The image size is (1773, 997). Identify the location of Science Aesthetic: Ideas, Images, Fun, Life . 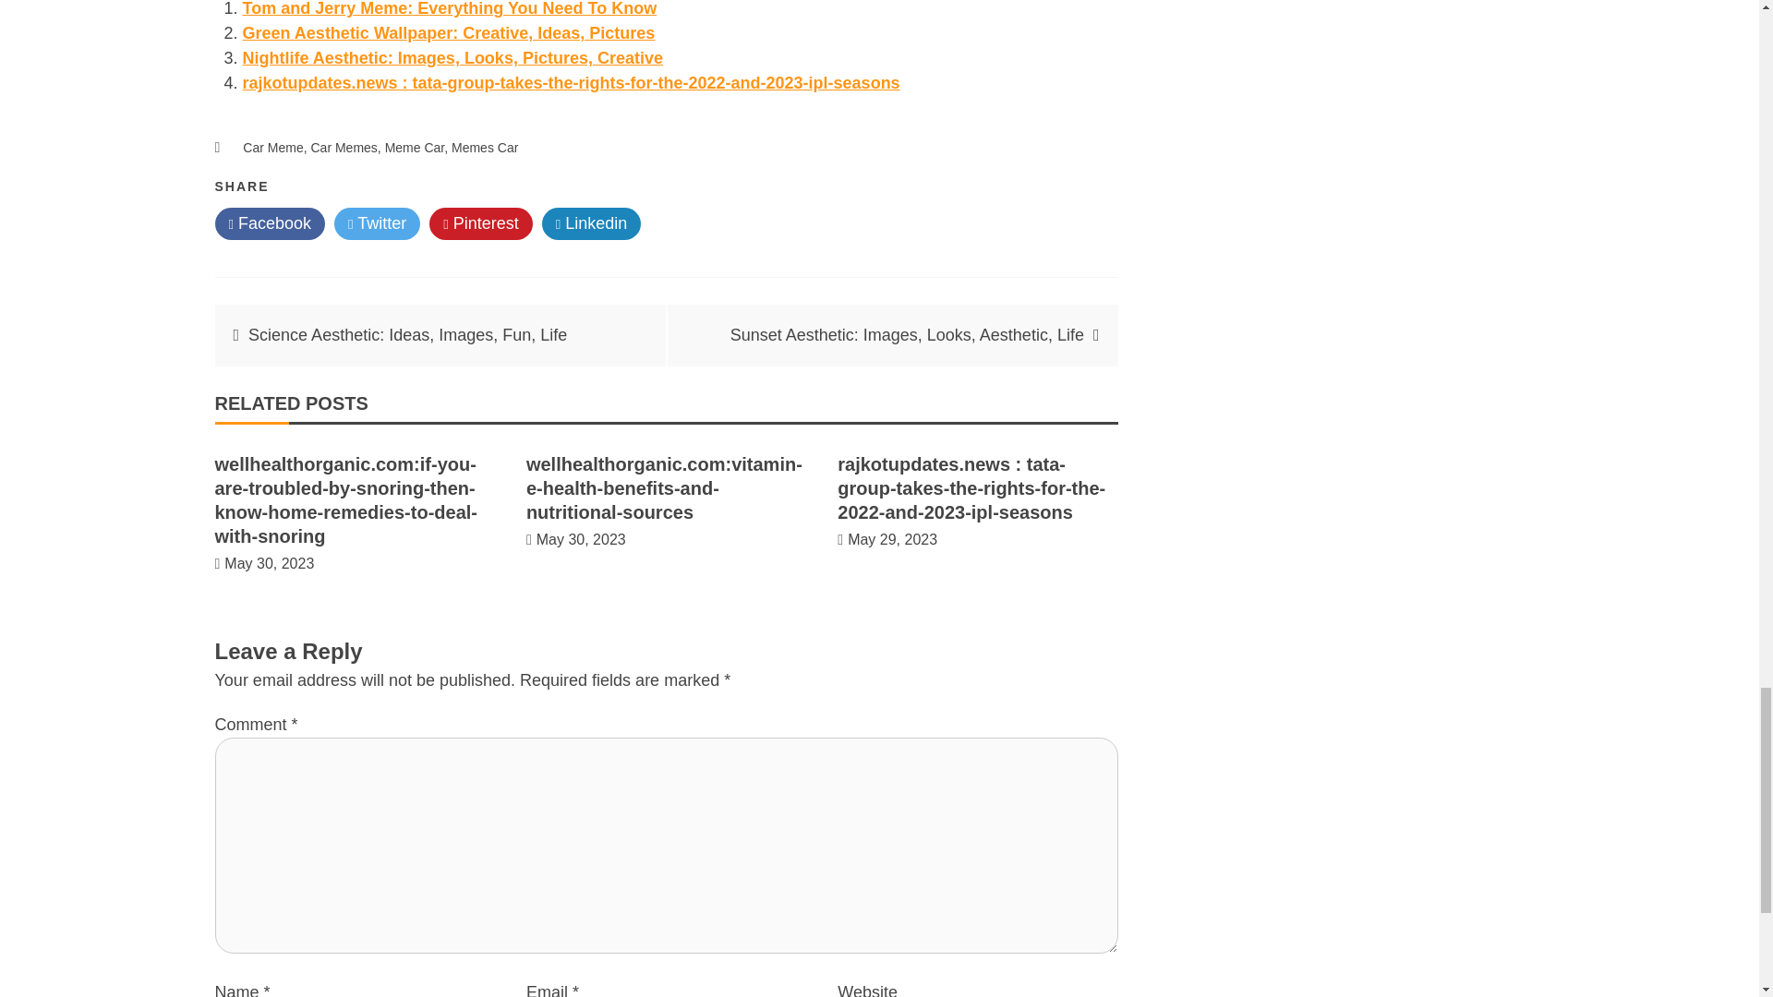
(409, 334).